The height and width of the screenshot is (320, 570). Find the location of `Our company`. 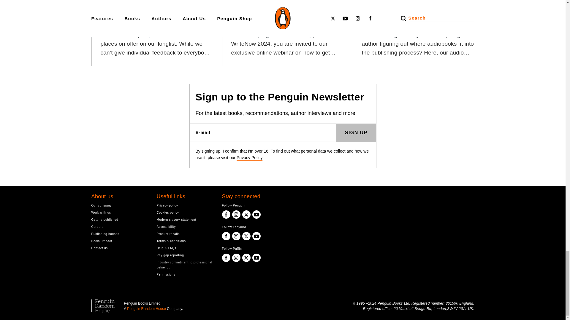

Our company is located at coordinates (119, 205).